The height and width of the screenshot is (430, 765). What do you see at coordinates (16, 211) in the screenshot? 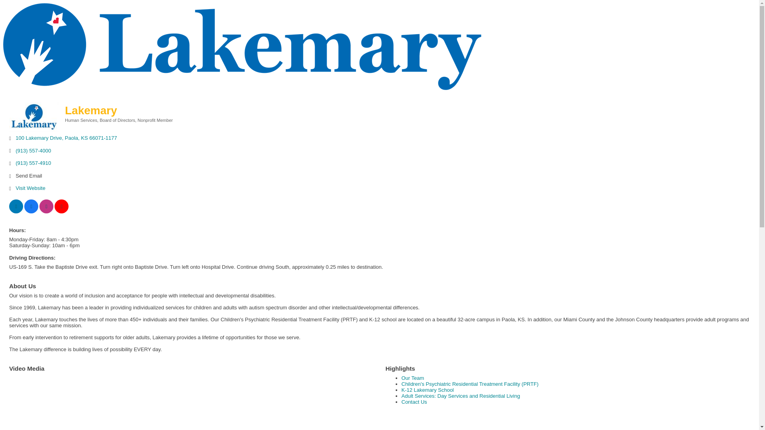
I see `View on LinkedIn` at bounding box center [16, 211].